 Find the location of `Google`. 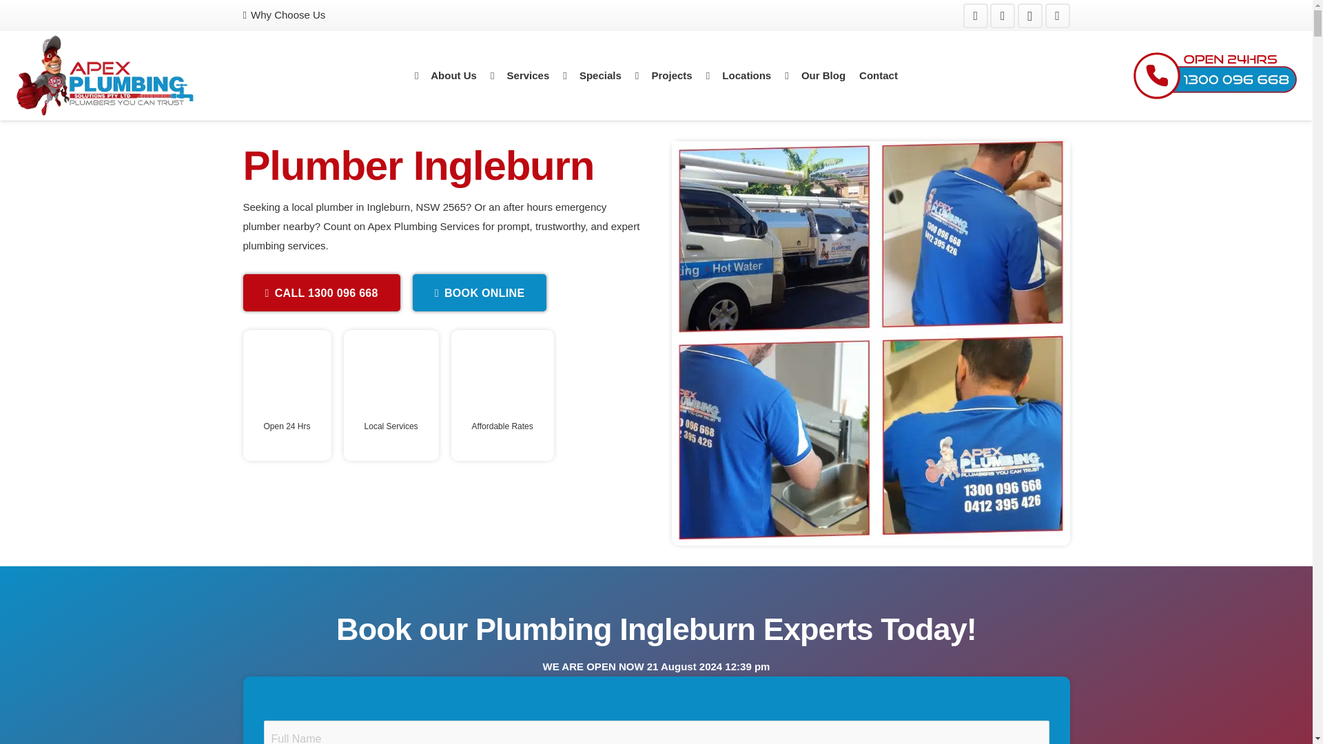

Google is located at coordinates (1057, 15).